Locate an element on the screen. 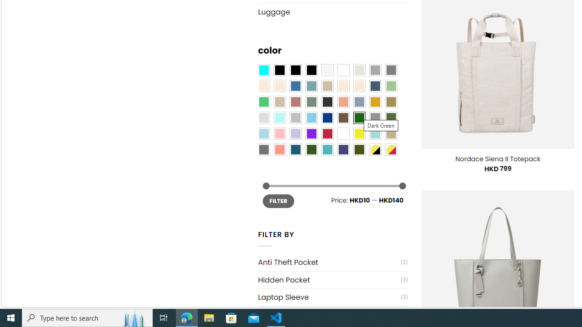  Capri Blue is located at coordinates (296, 149).